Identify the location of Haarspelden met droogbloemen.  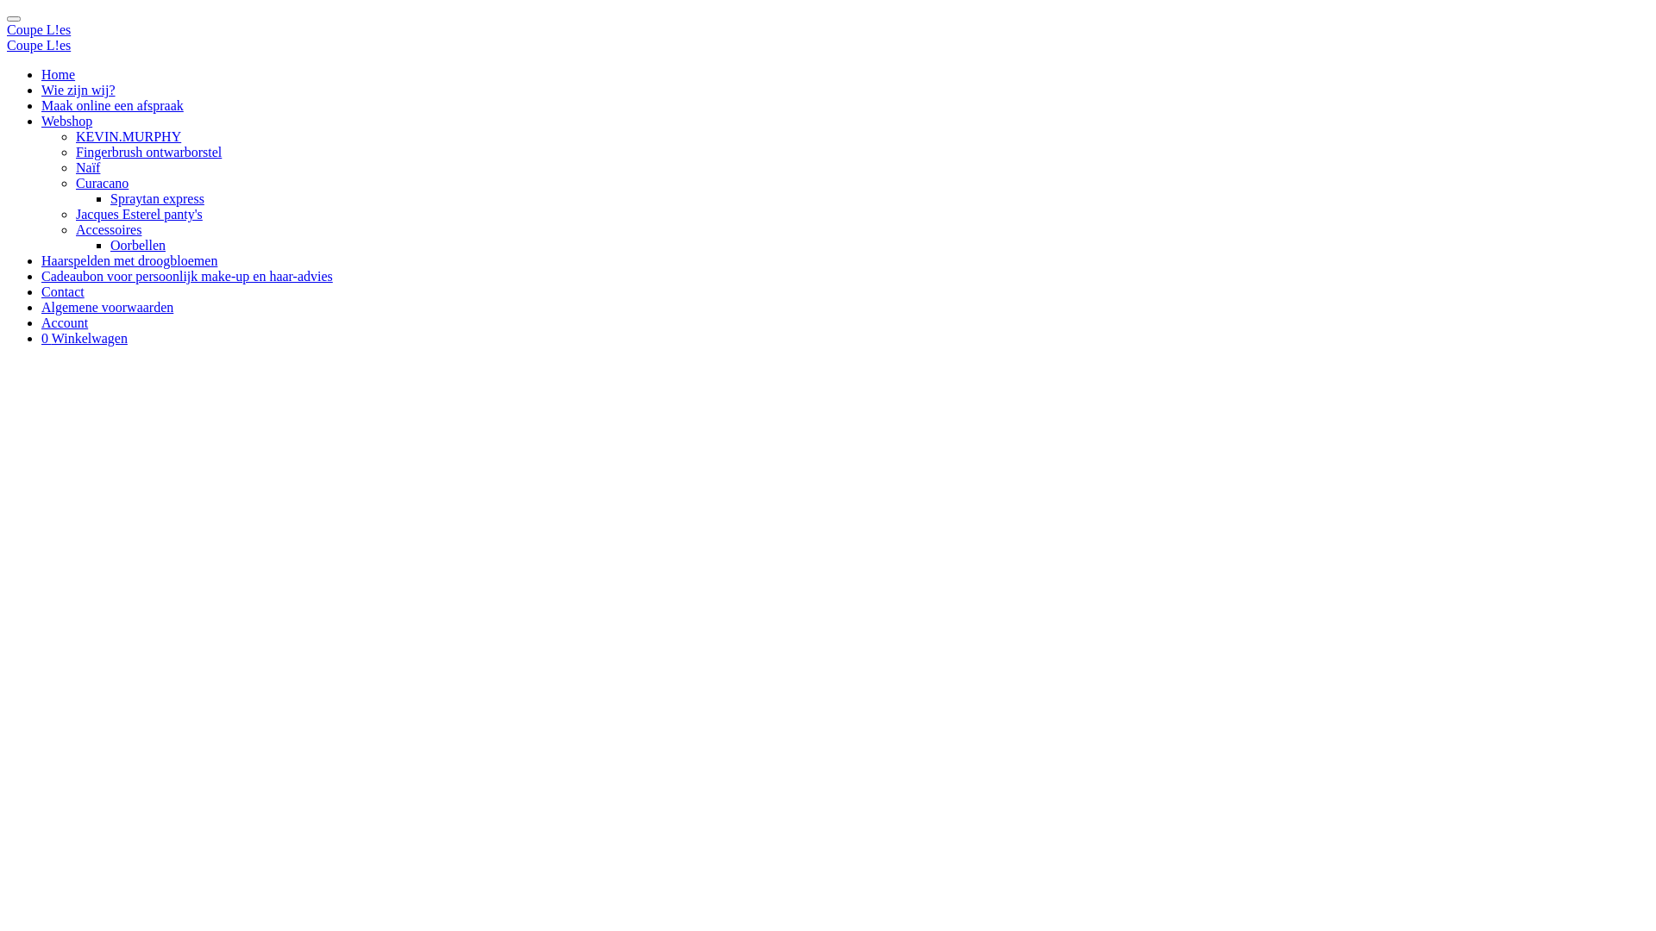
(129, 260).